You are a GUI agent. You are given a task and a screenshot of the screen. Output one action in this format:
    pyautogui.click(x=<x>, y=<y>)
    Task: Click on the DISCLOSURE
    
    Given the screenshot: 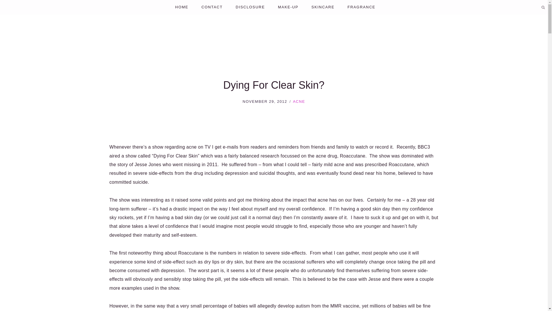 What is the action you would take?
    pyautogui.click(x=250, y=7)
    